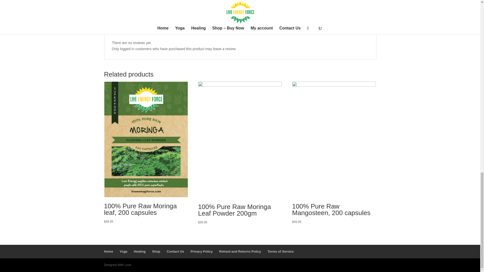 The image size is (484, 272). Describe the element at coordinates (123, 251) in the screenshot. I see `Yoga` at that location.